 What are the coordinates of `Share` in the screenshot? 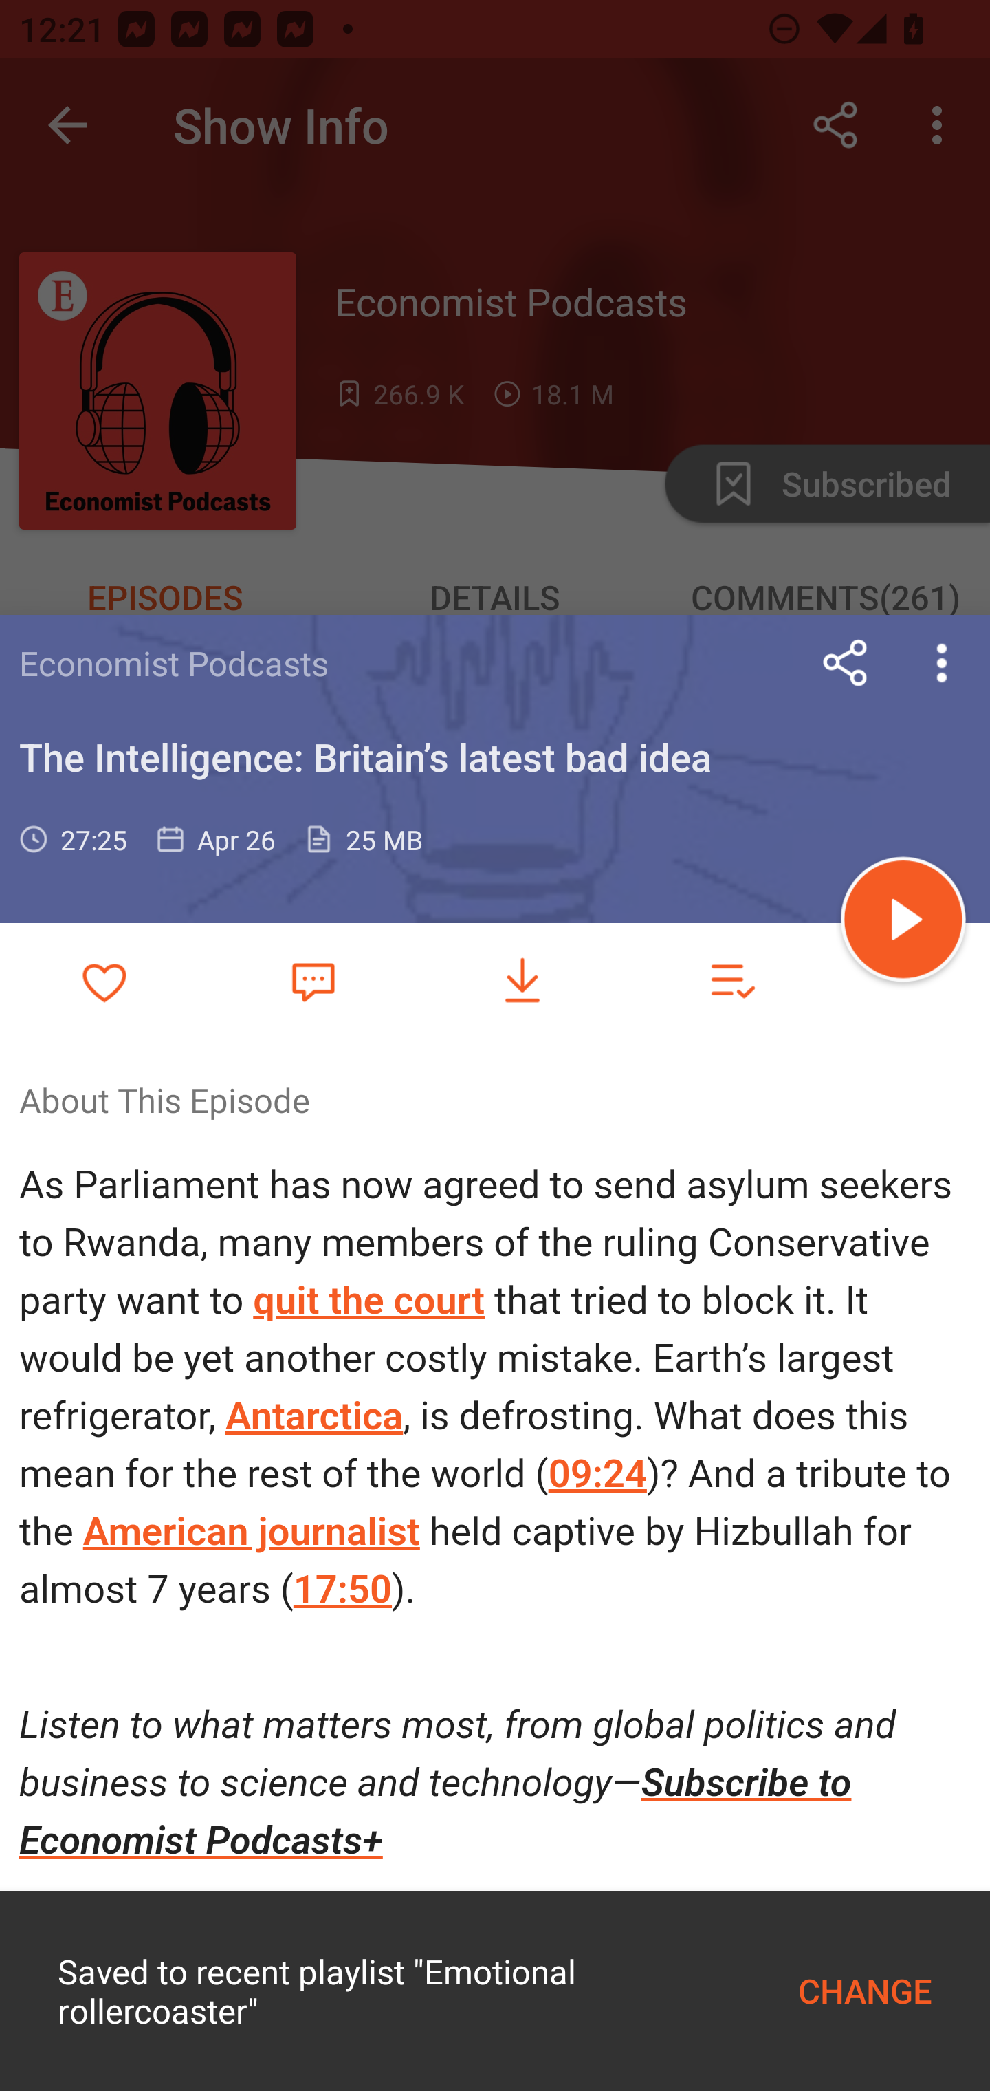 It's located at (846, 662).